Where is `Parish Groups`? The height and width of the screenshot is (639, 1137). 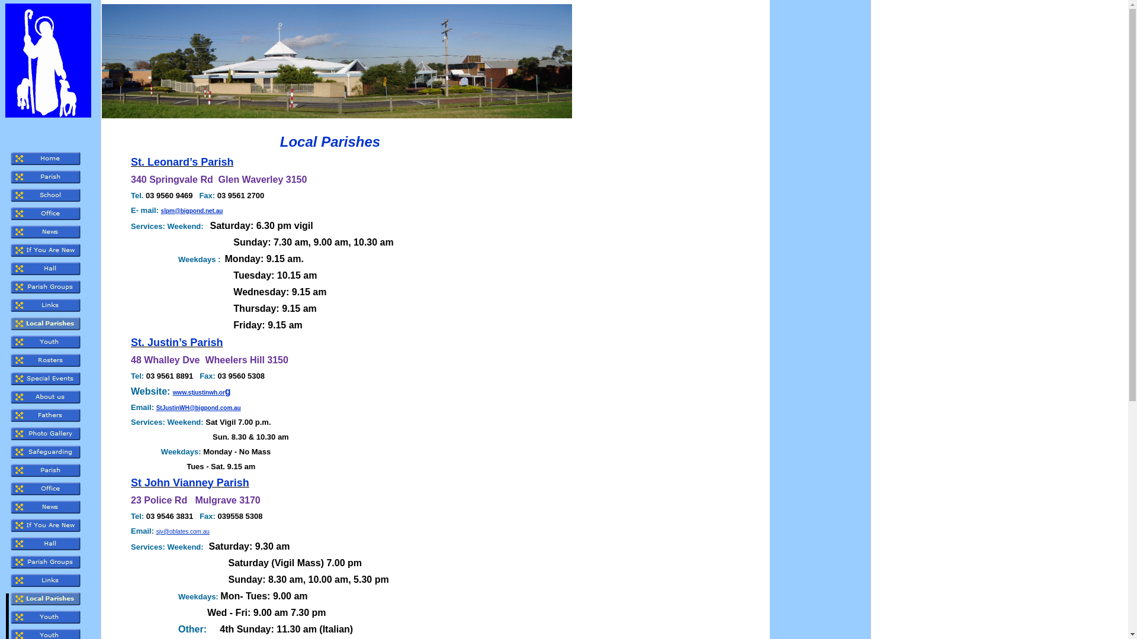
Parish Groups is located at coordinates (50, 562).